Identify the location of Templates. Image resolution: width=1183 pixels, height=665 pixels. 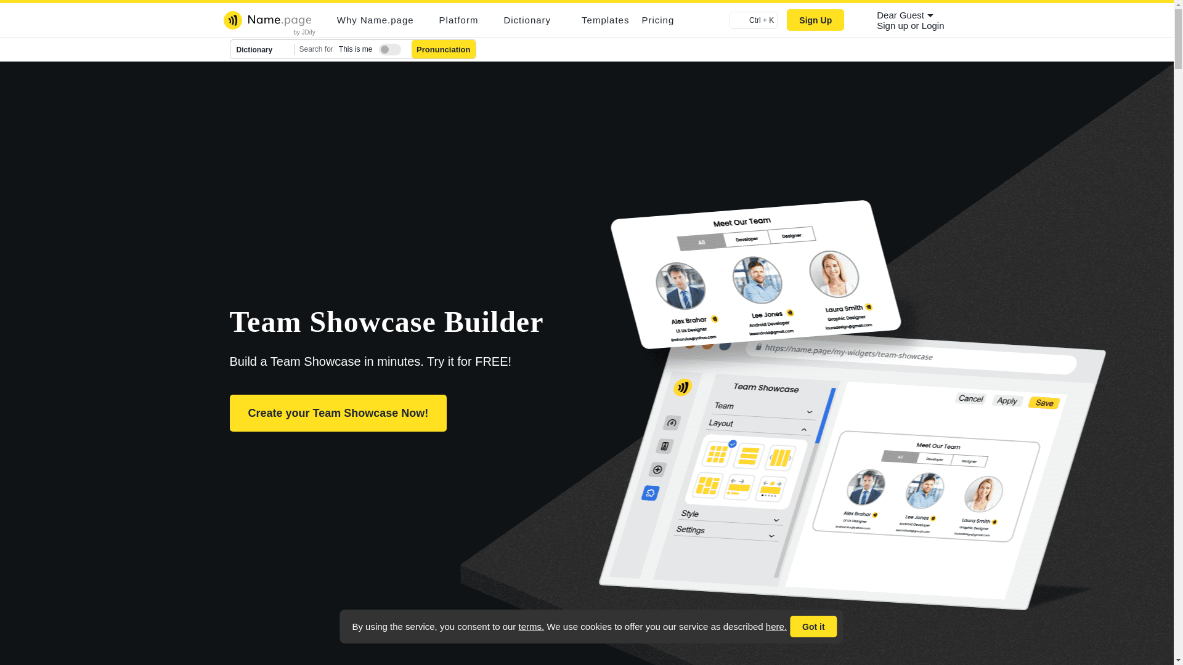
(605, 20).